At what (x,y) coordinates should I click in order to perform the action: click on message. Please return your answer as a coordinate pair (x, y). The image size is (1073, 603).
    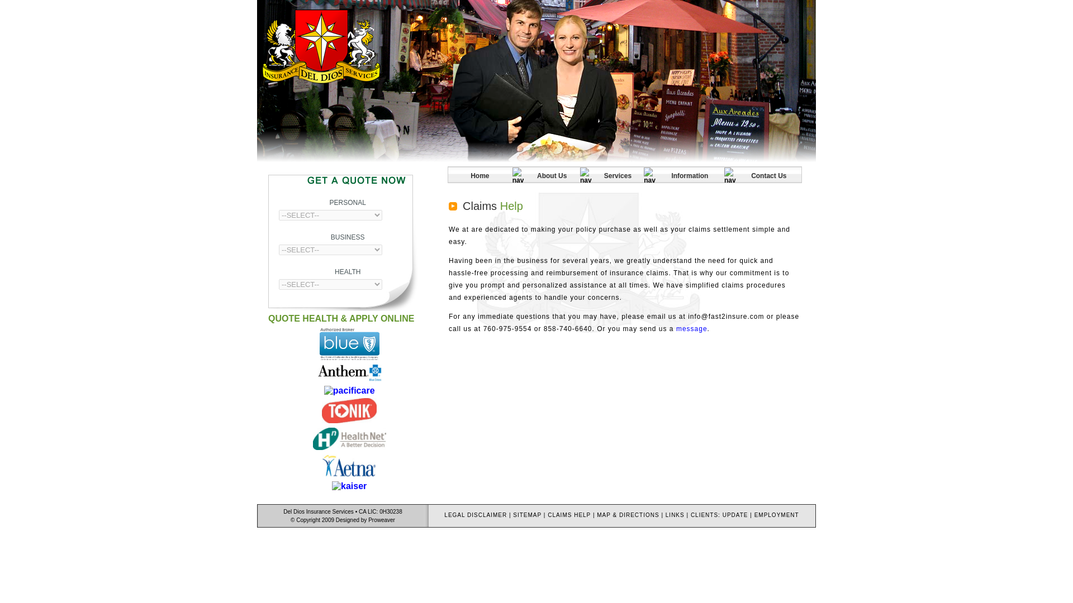
    Looking at the image, I should click on (691, 329).